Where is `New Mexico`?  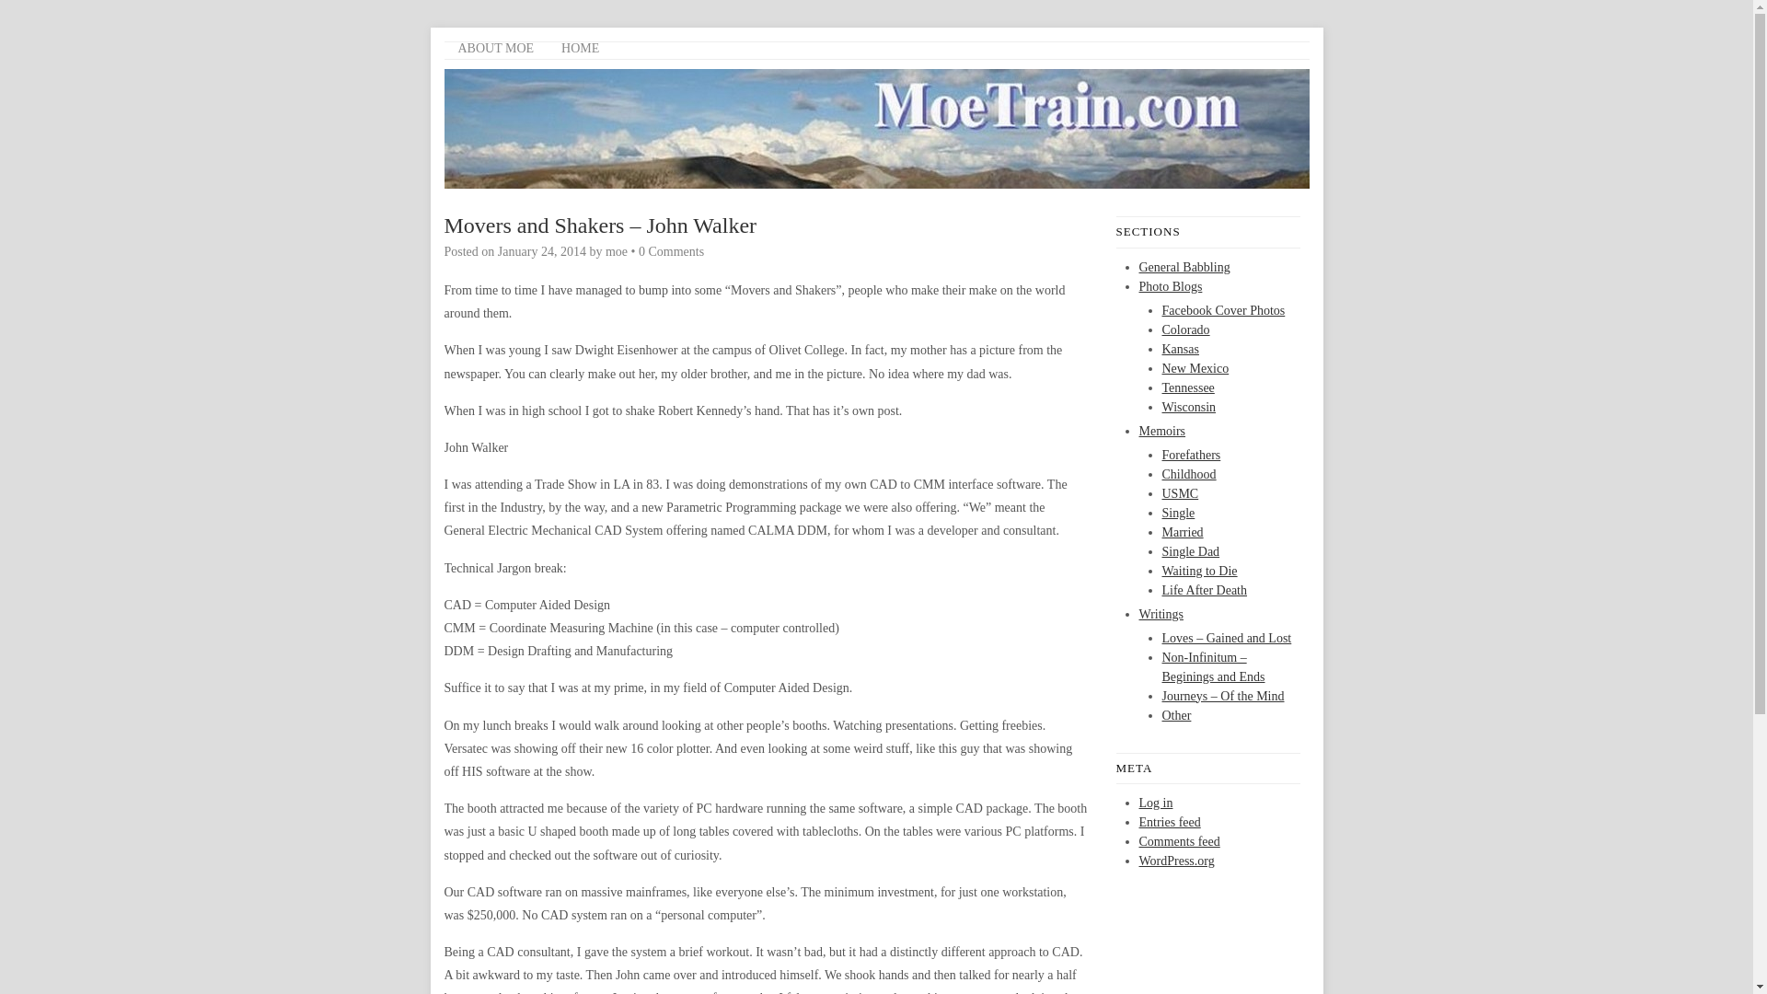 New Mexico is located at coordinates (1195, 368).